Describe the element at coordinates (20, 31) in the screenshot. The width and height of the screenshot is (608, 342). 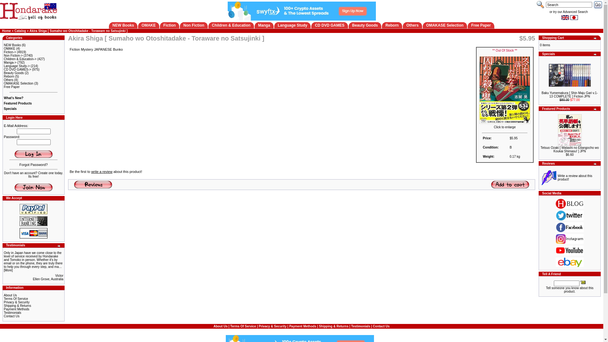
I see `Catalog` at that location.